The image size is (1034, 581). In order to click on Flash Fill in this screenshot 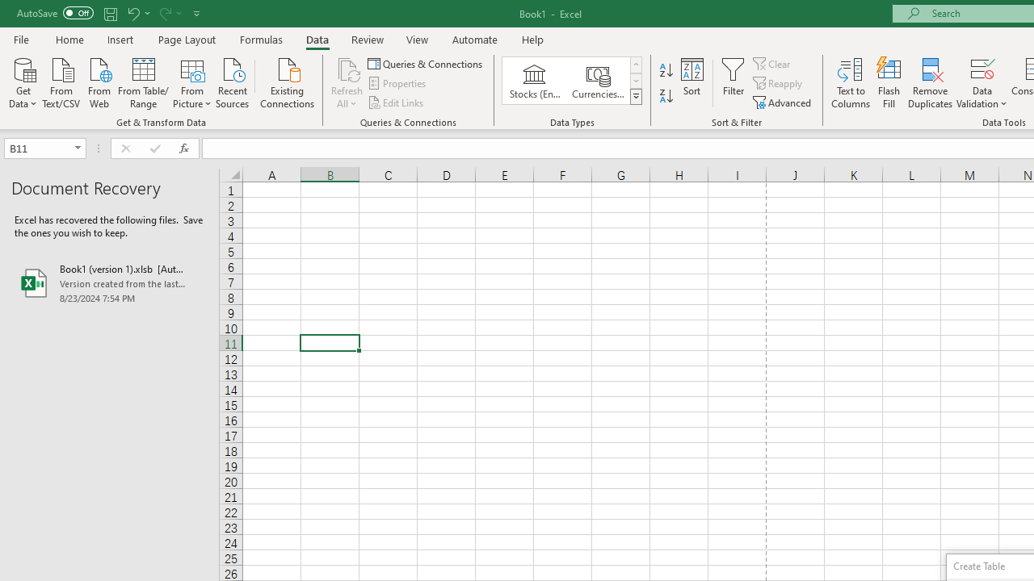, I will do `click(889, 82)`.